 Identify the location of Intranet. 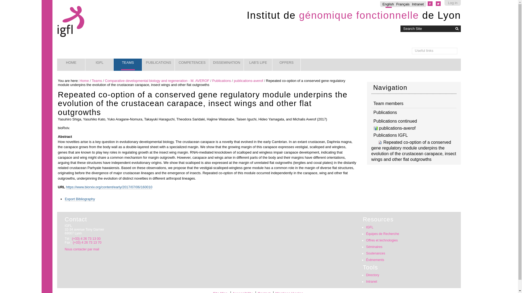
(418, 4).